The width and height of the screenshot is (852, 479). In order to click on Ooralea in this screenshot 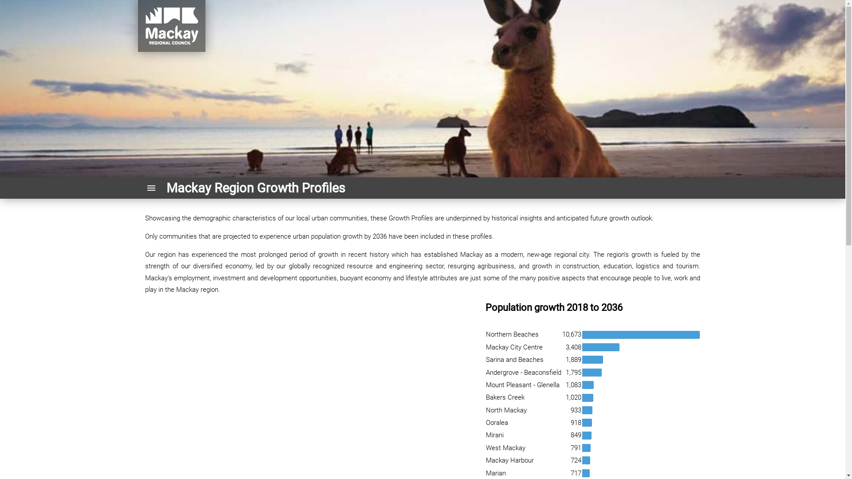, I will do `click(497, 423)`.